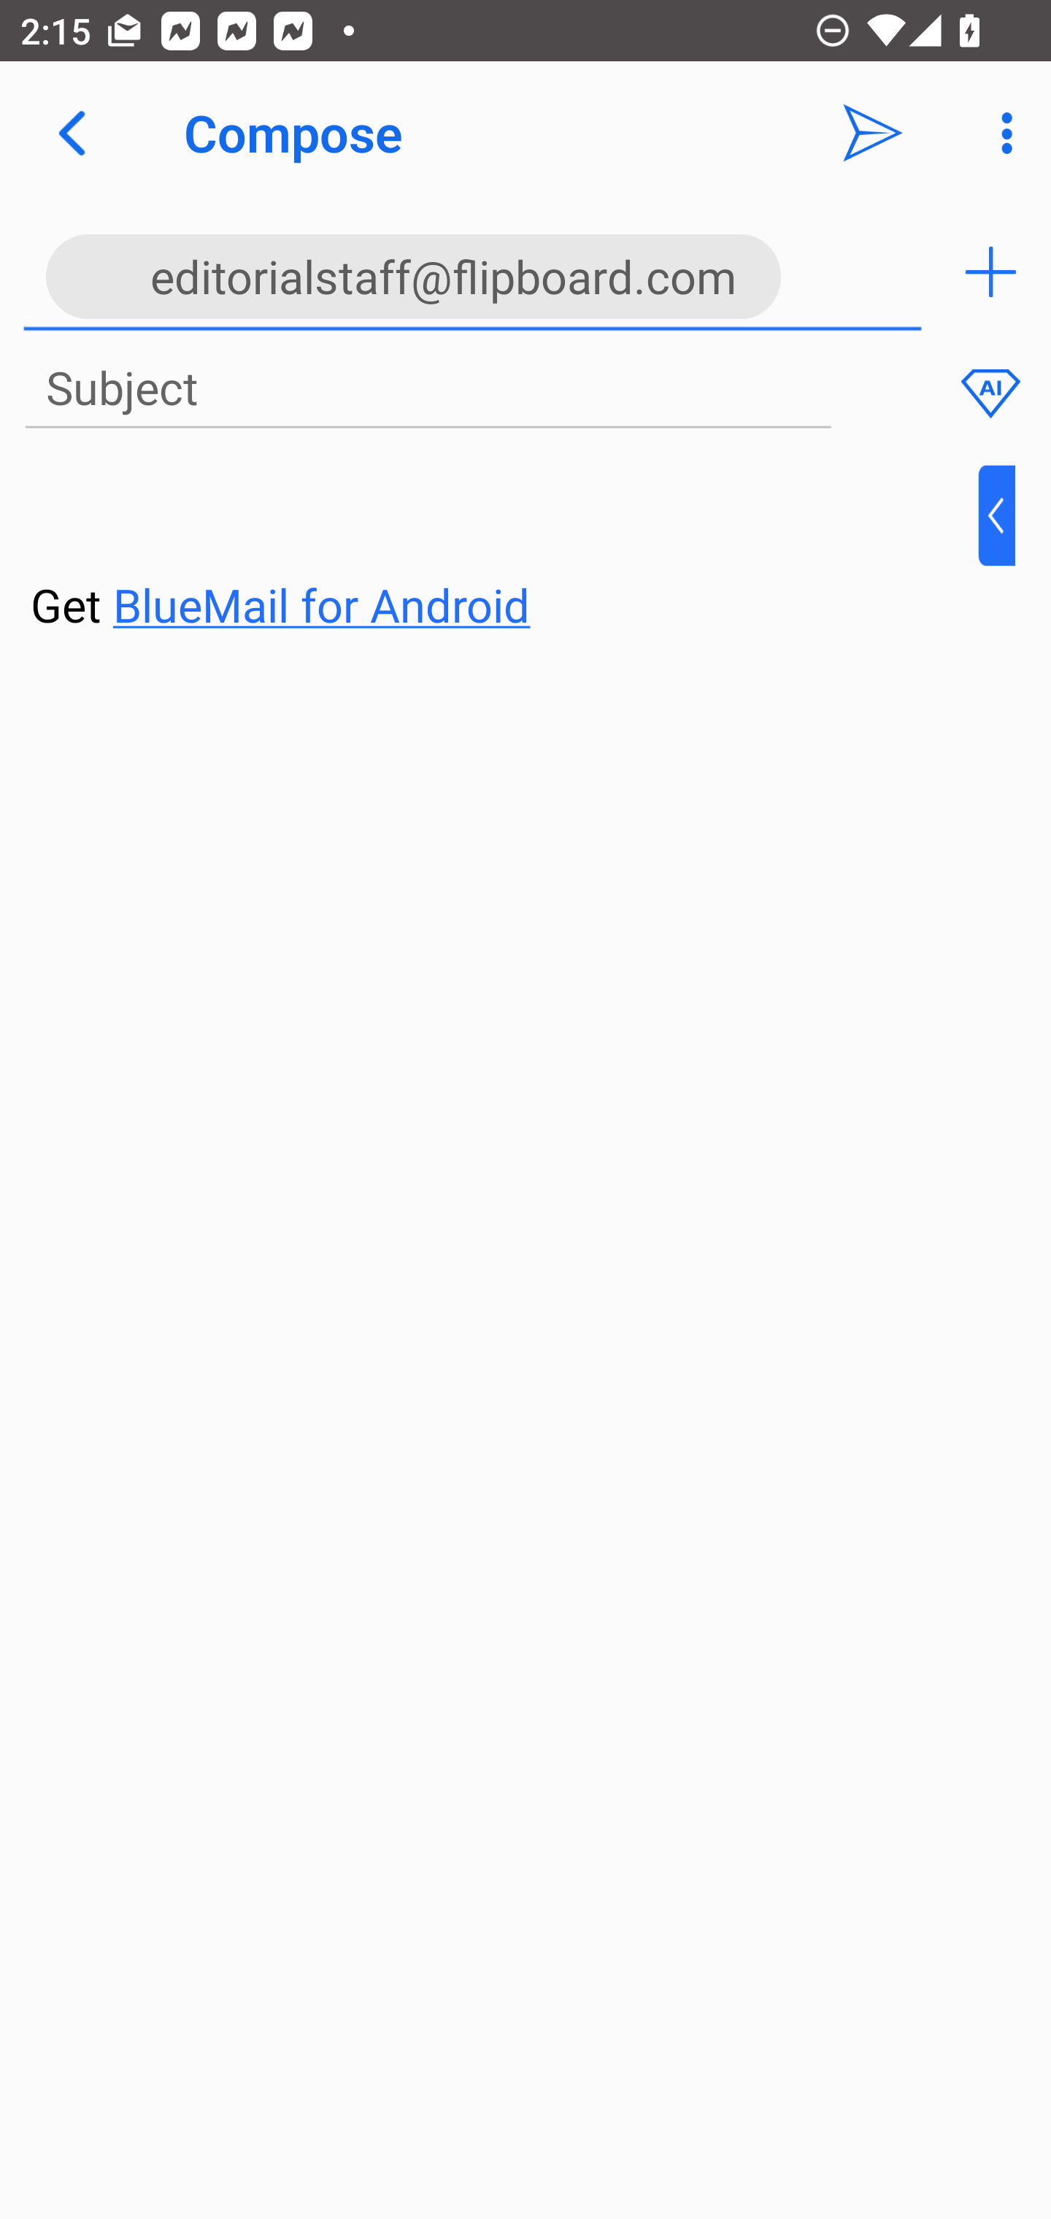 This screenshot has width=1051, height=2219. Describe the element at coordinates (503, 552) in the screenshot. I see `

⁣Get BlueMail for Android ​` at that location.